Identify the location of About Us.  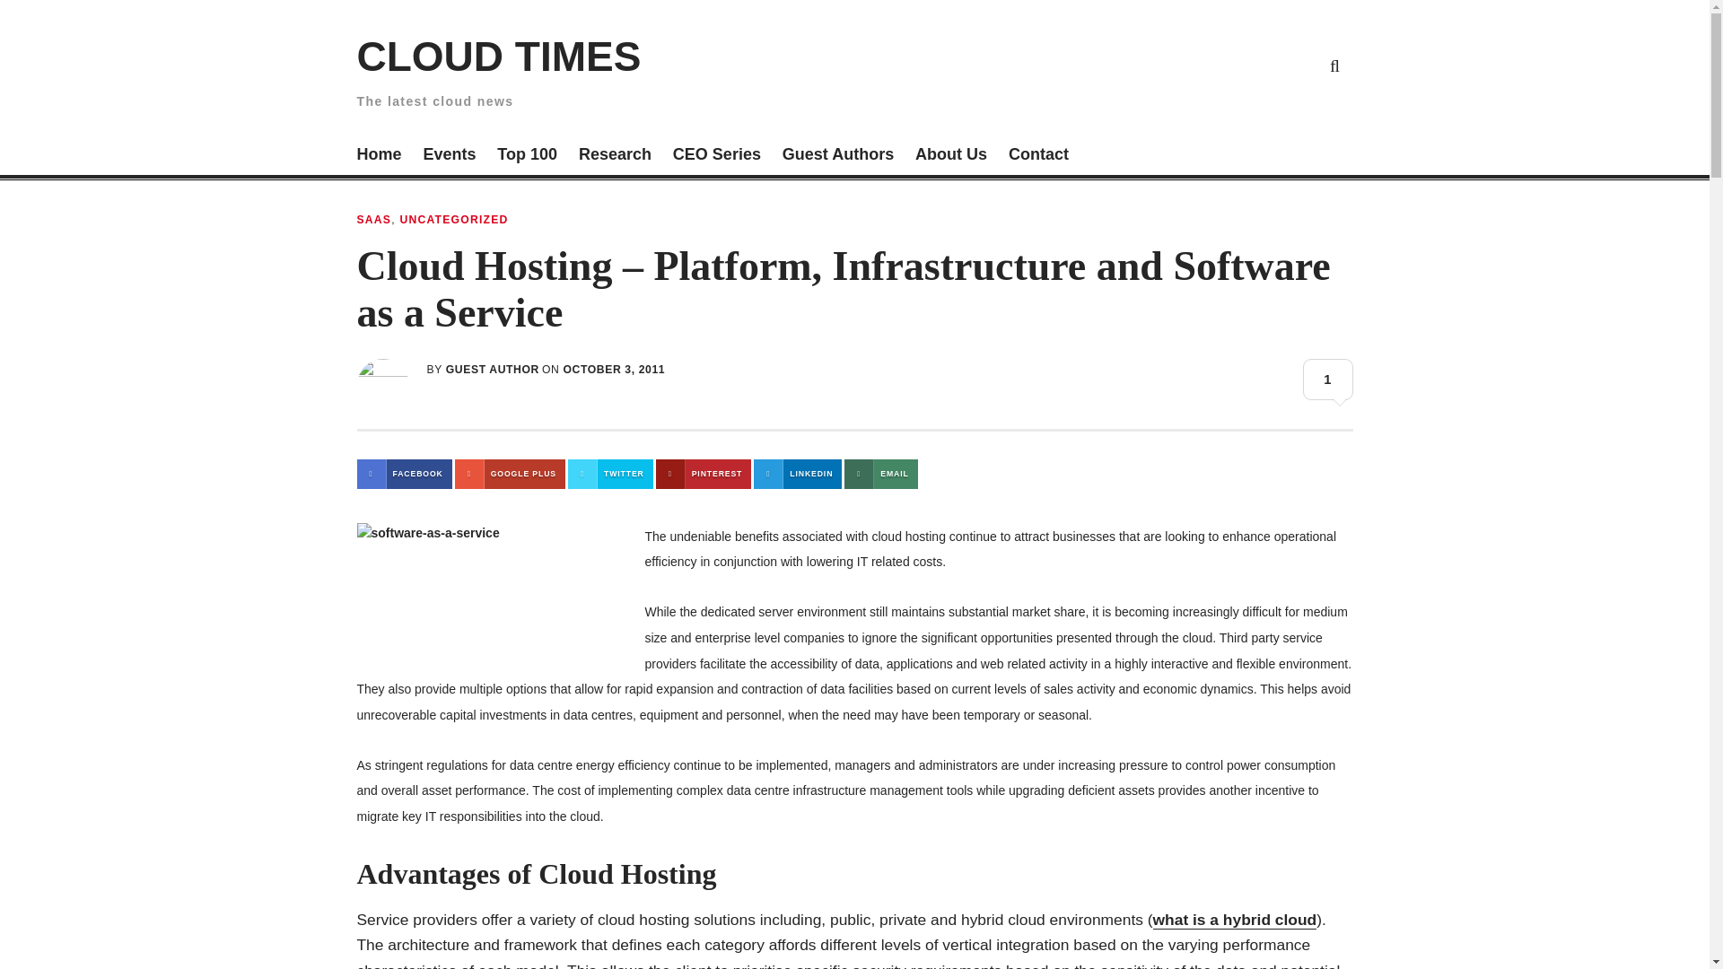
(951, 156).